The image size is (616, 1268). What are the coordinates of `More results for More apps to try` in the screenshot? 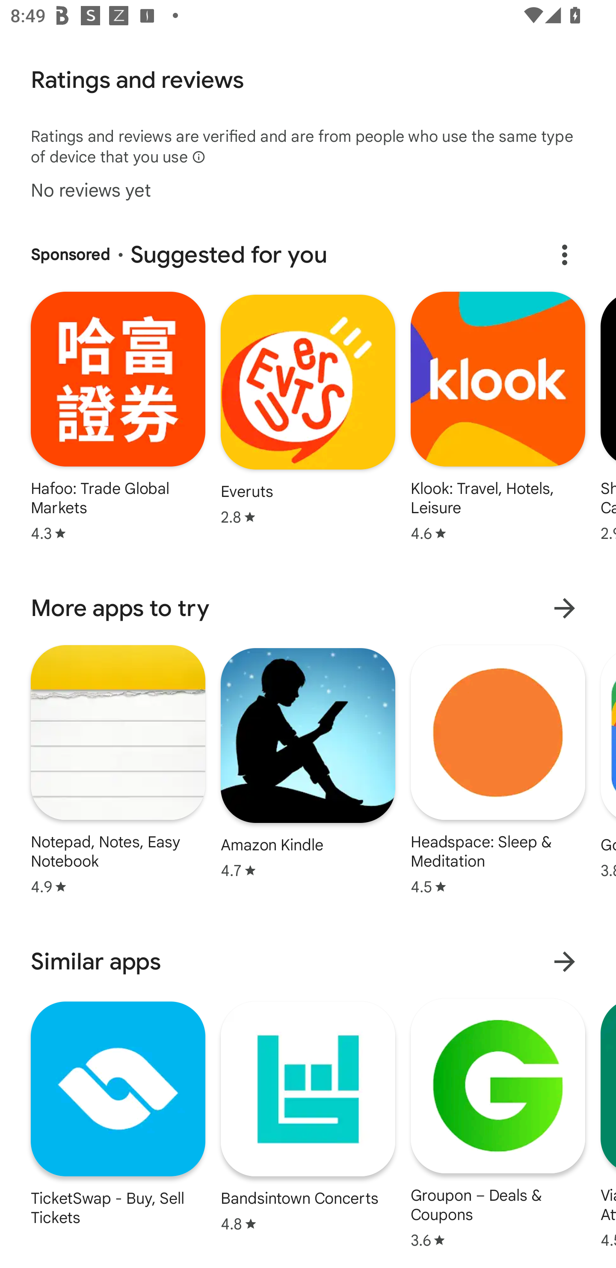 It's located at (565, 607).